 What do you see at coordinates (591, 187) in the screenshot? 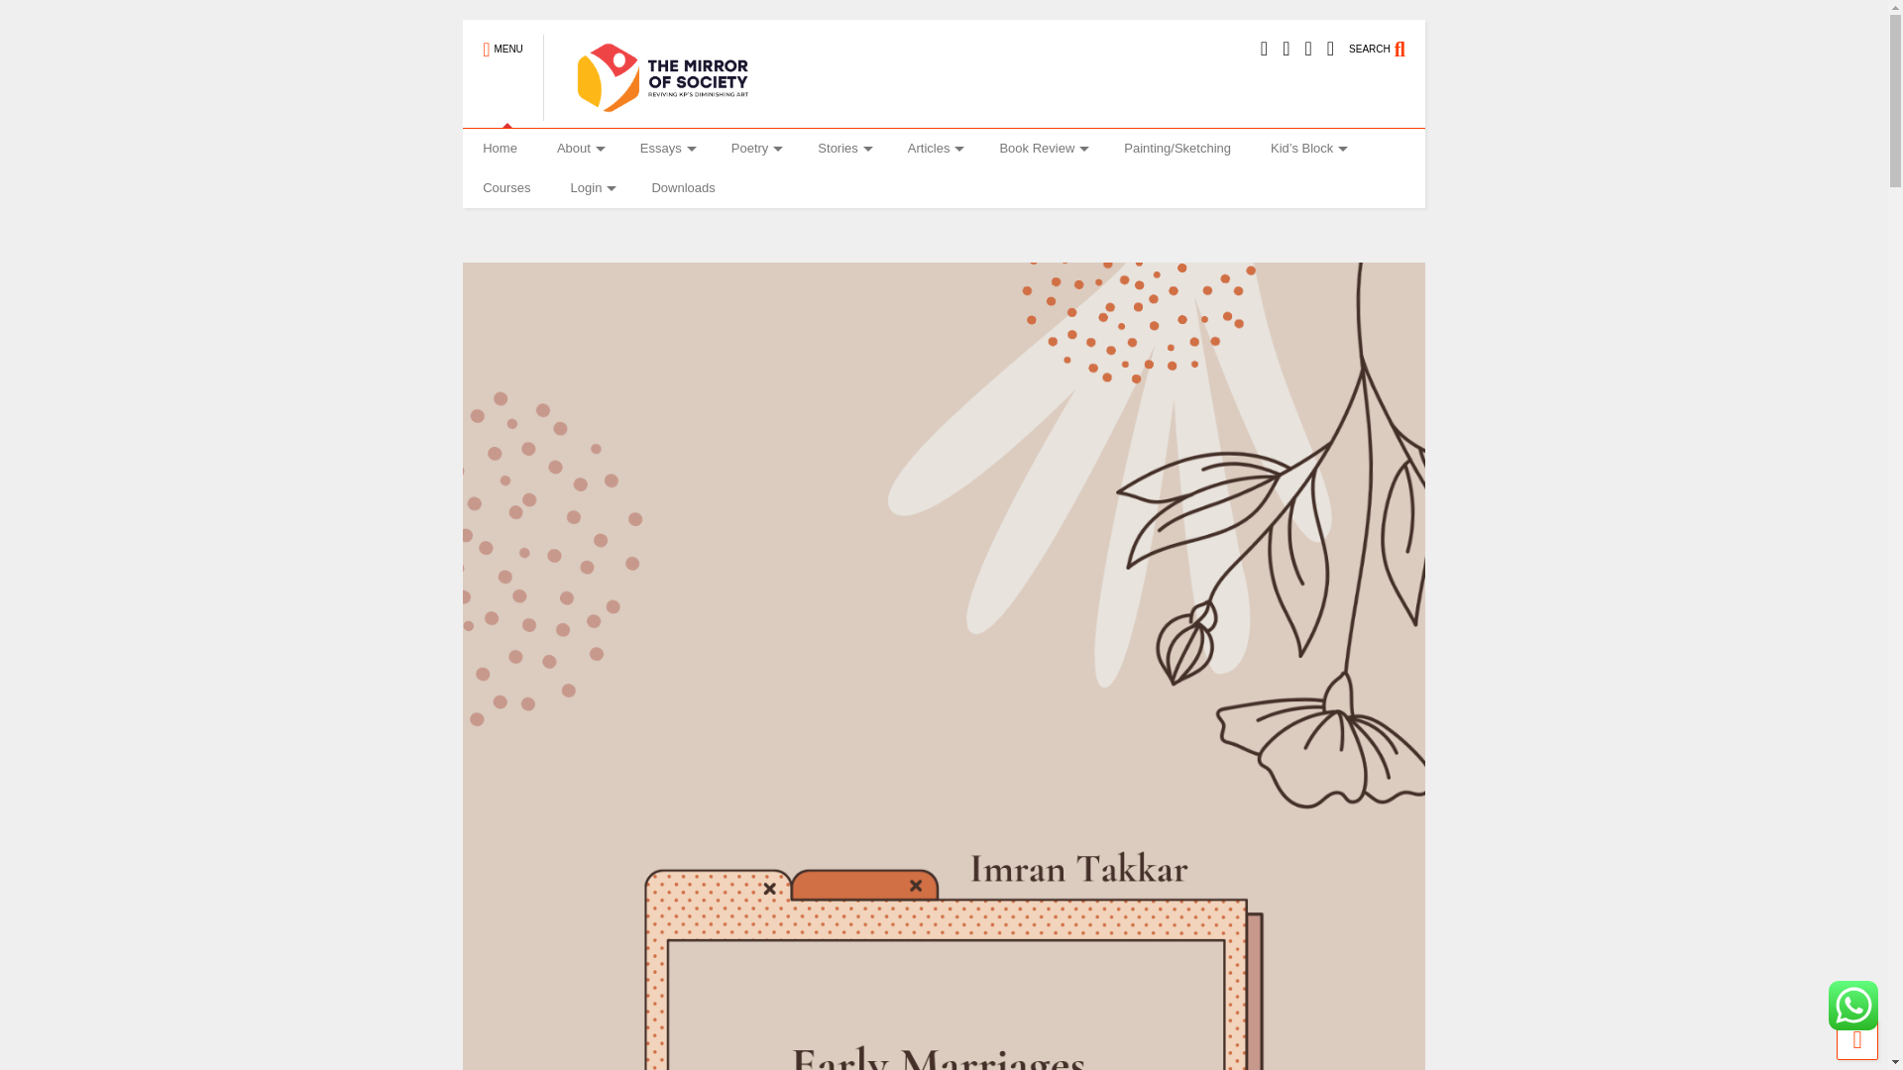
I see `Login` at bounding box center [591, 187].